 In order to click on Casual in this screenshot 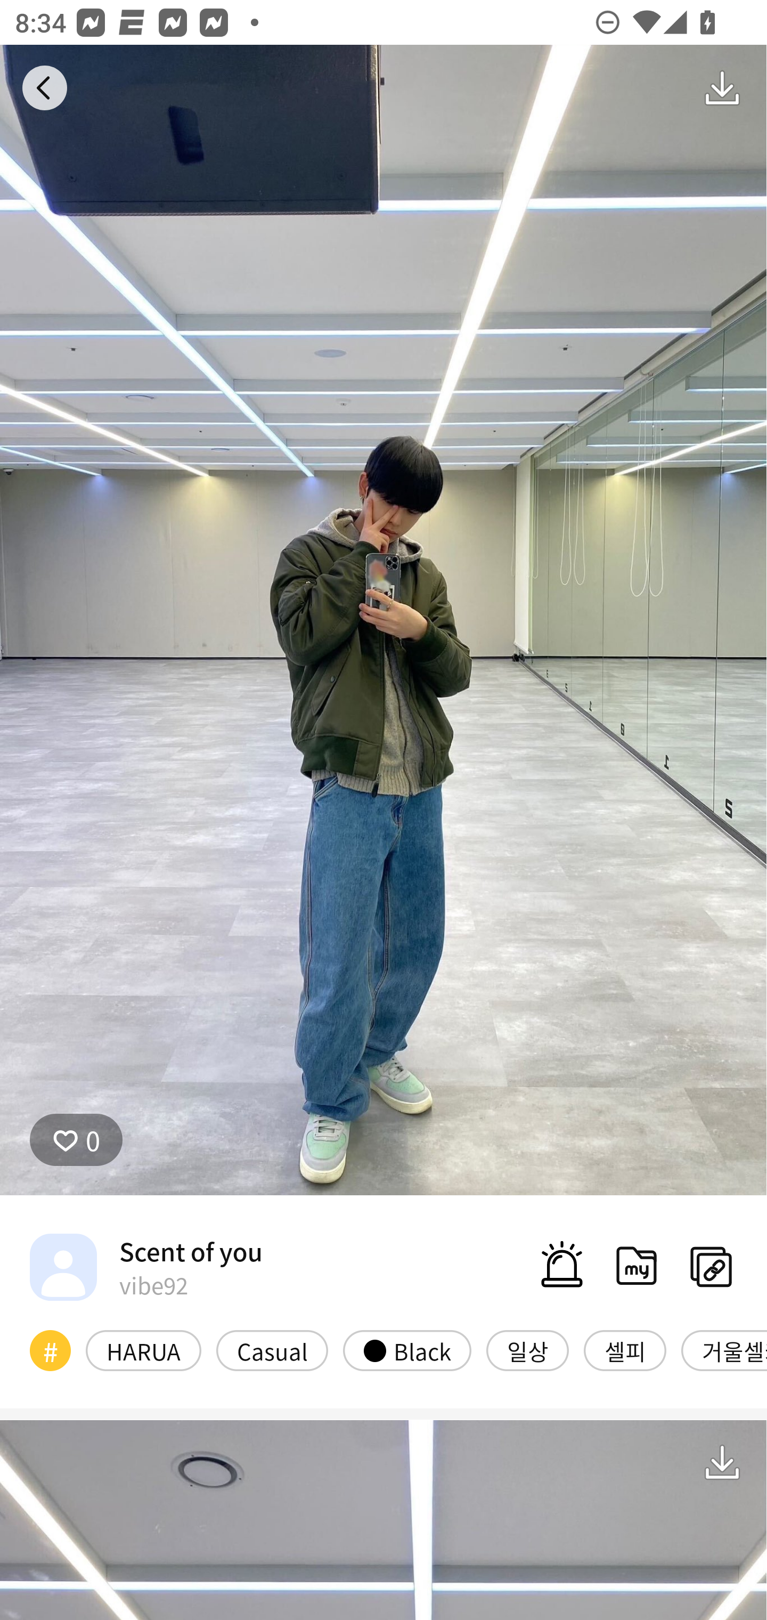, I will do `click(272, 1350)`.